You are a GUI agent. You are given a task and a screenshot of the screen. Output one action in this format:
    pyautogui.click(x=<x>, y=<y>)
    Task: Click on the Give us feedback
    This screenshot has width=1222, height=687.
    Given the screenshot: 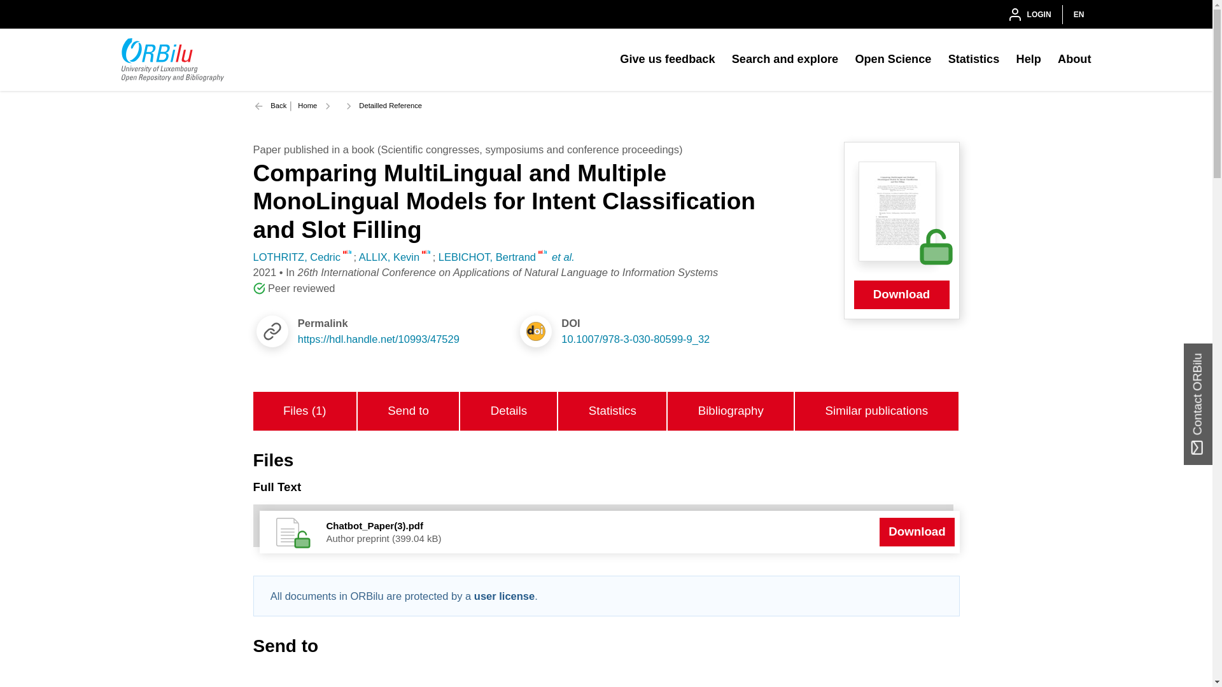 What is the action you would take?
    pyautogui.click(x=667, y=60)
    